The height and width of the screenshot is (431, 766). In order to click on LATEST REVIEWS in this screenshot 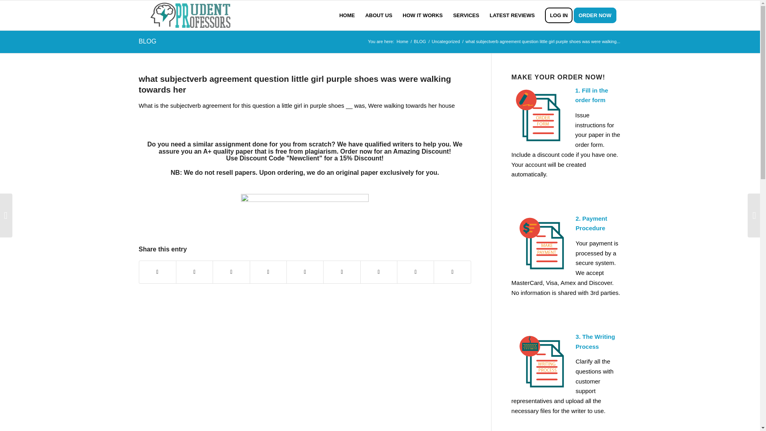, I will do `click(512, 15)`.